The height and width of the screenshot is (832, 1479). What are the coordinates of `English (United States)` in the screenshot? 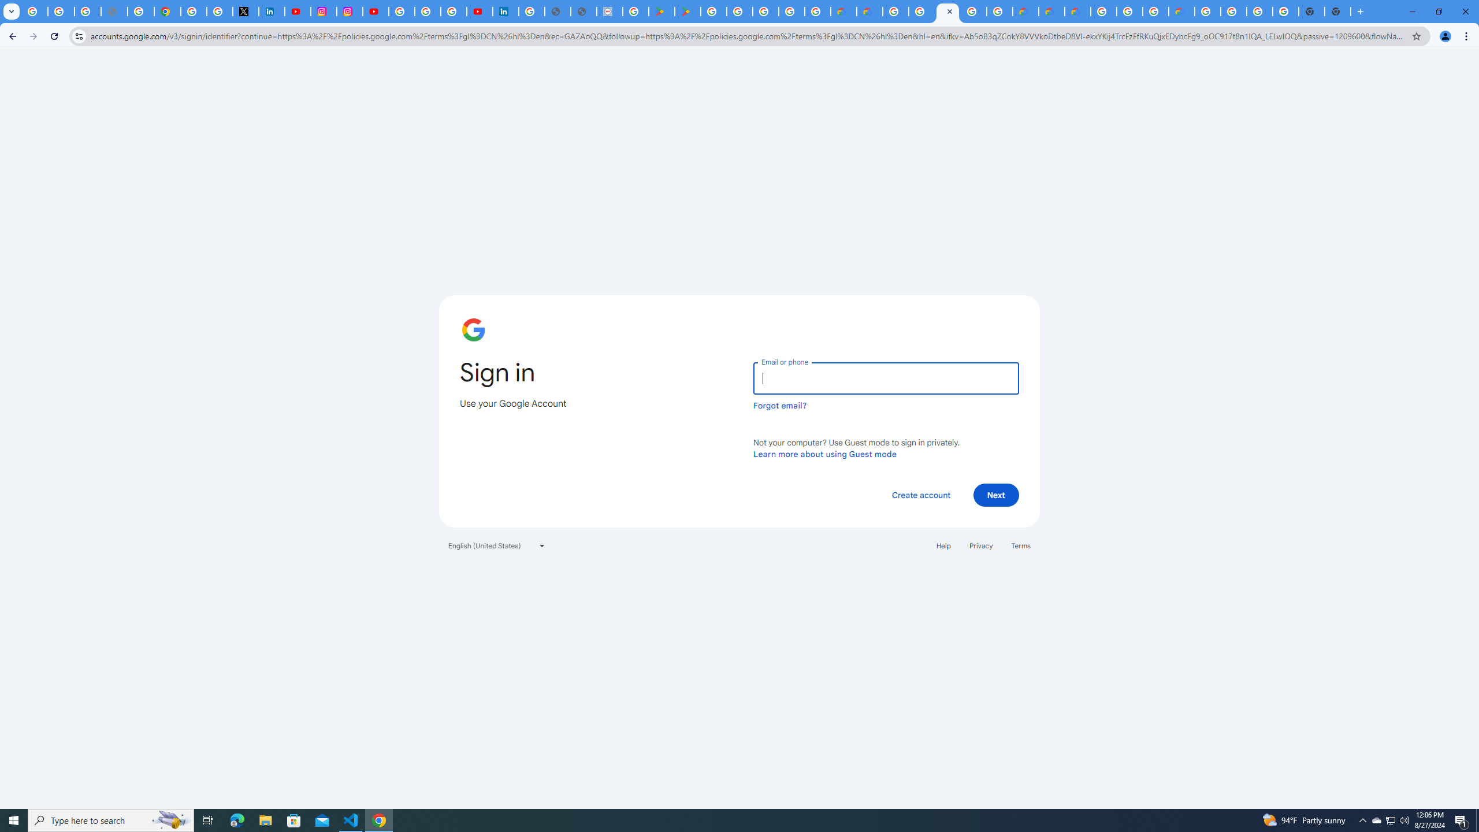 It's located at (497, 545).